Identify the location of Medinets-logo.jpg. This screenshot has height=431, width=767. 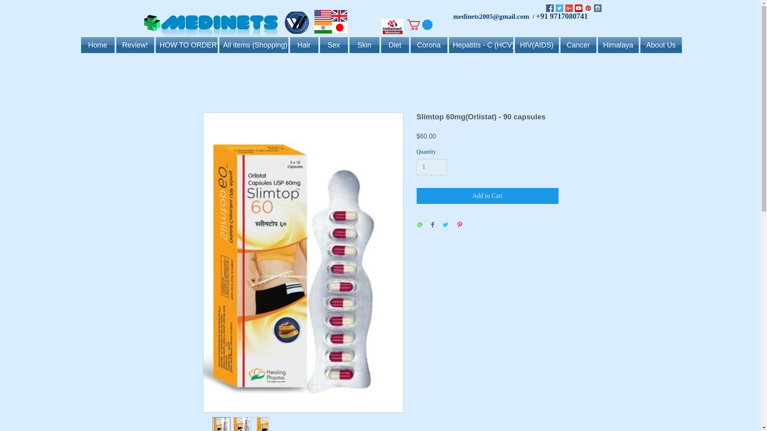
(220, 24).